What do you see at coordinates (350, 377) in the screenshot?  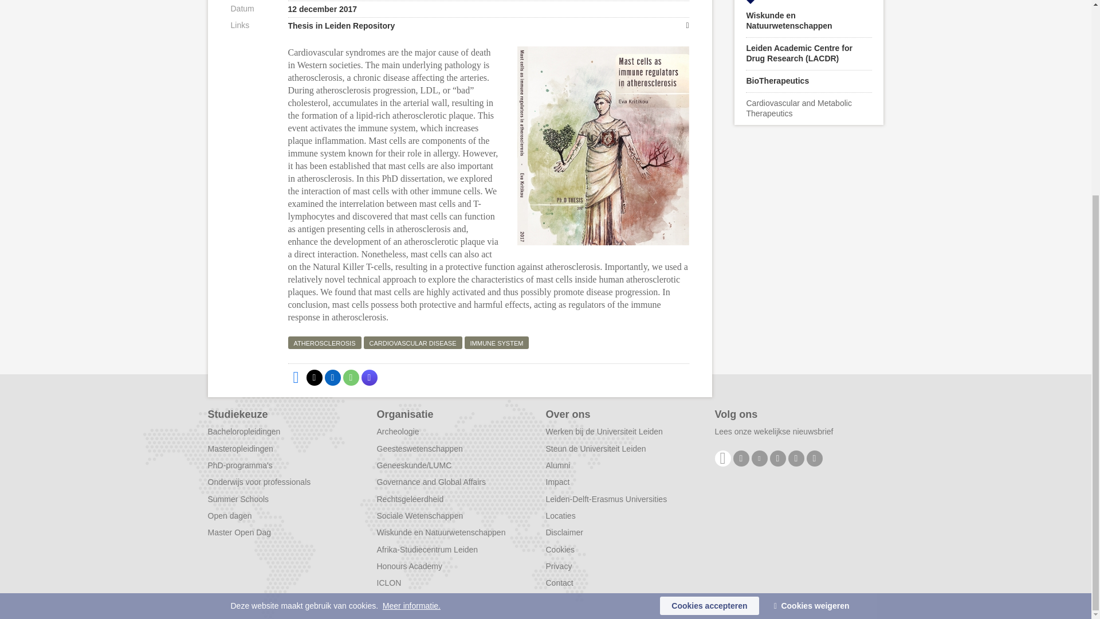 I see `Delen via WhatsApp` at bounding box center [350, 377].